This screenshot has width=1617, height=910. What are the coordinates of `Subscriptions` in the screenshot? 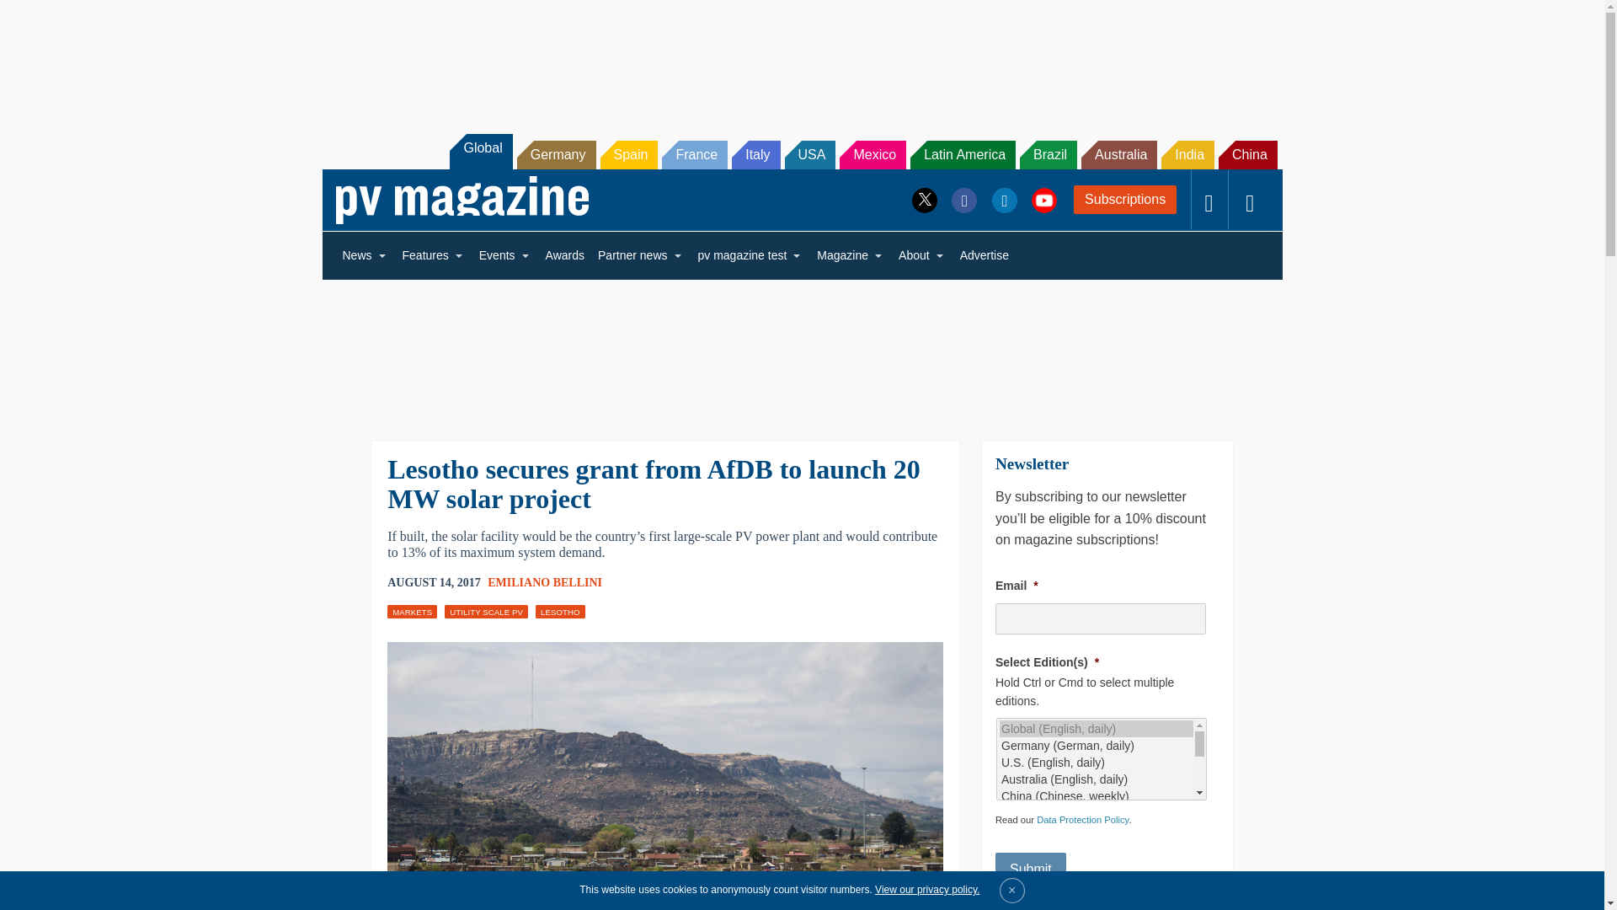 It's located at (1125, 199).